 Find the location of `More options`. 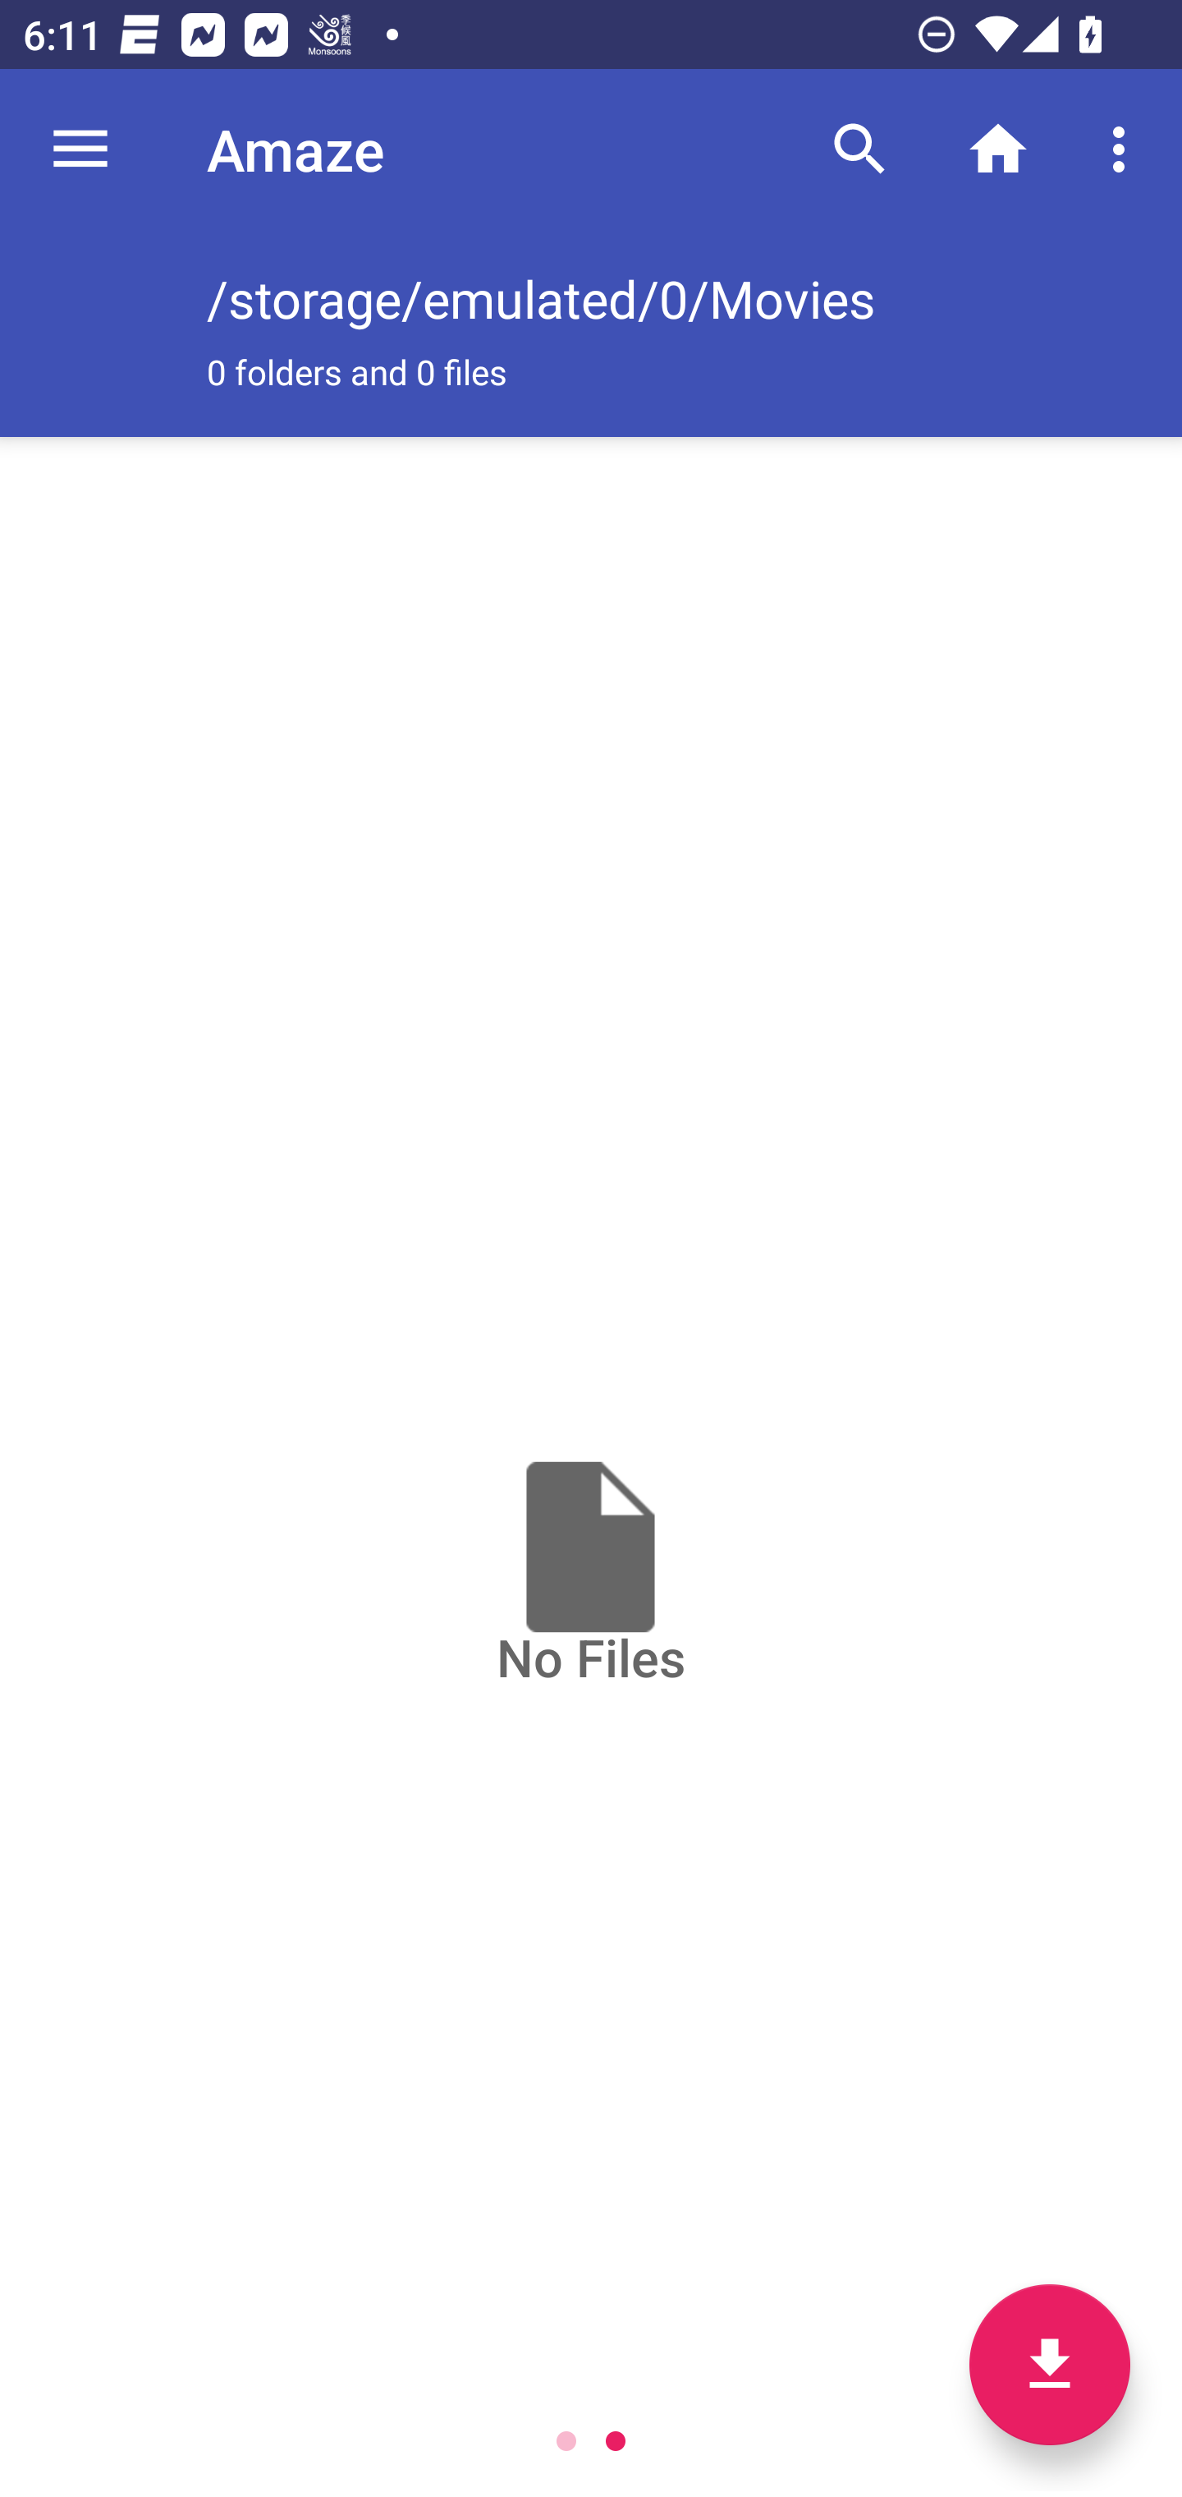

More options is located at coordinates (1125, 149).